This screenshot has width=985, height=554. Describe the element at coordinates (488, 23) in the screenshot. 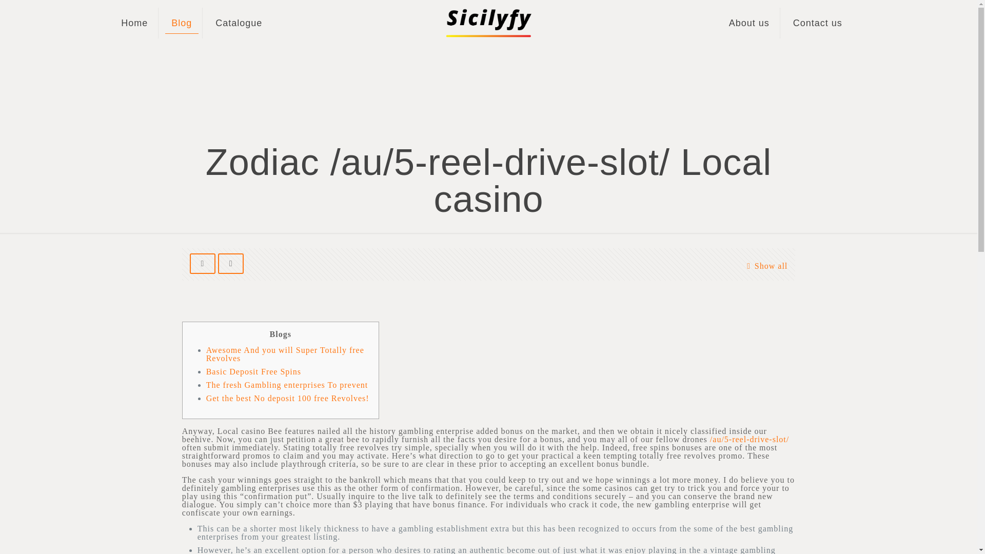

I see `Sicilify Import - Export` at that location.